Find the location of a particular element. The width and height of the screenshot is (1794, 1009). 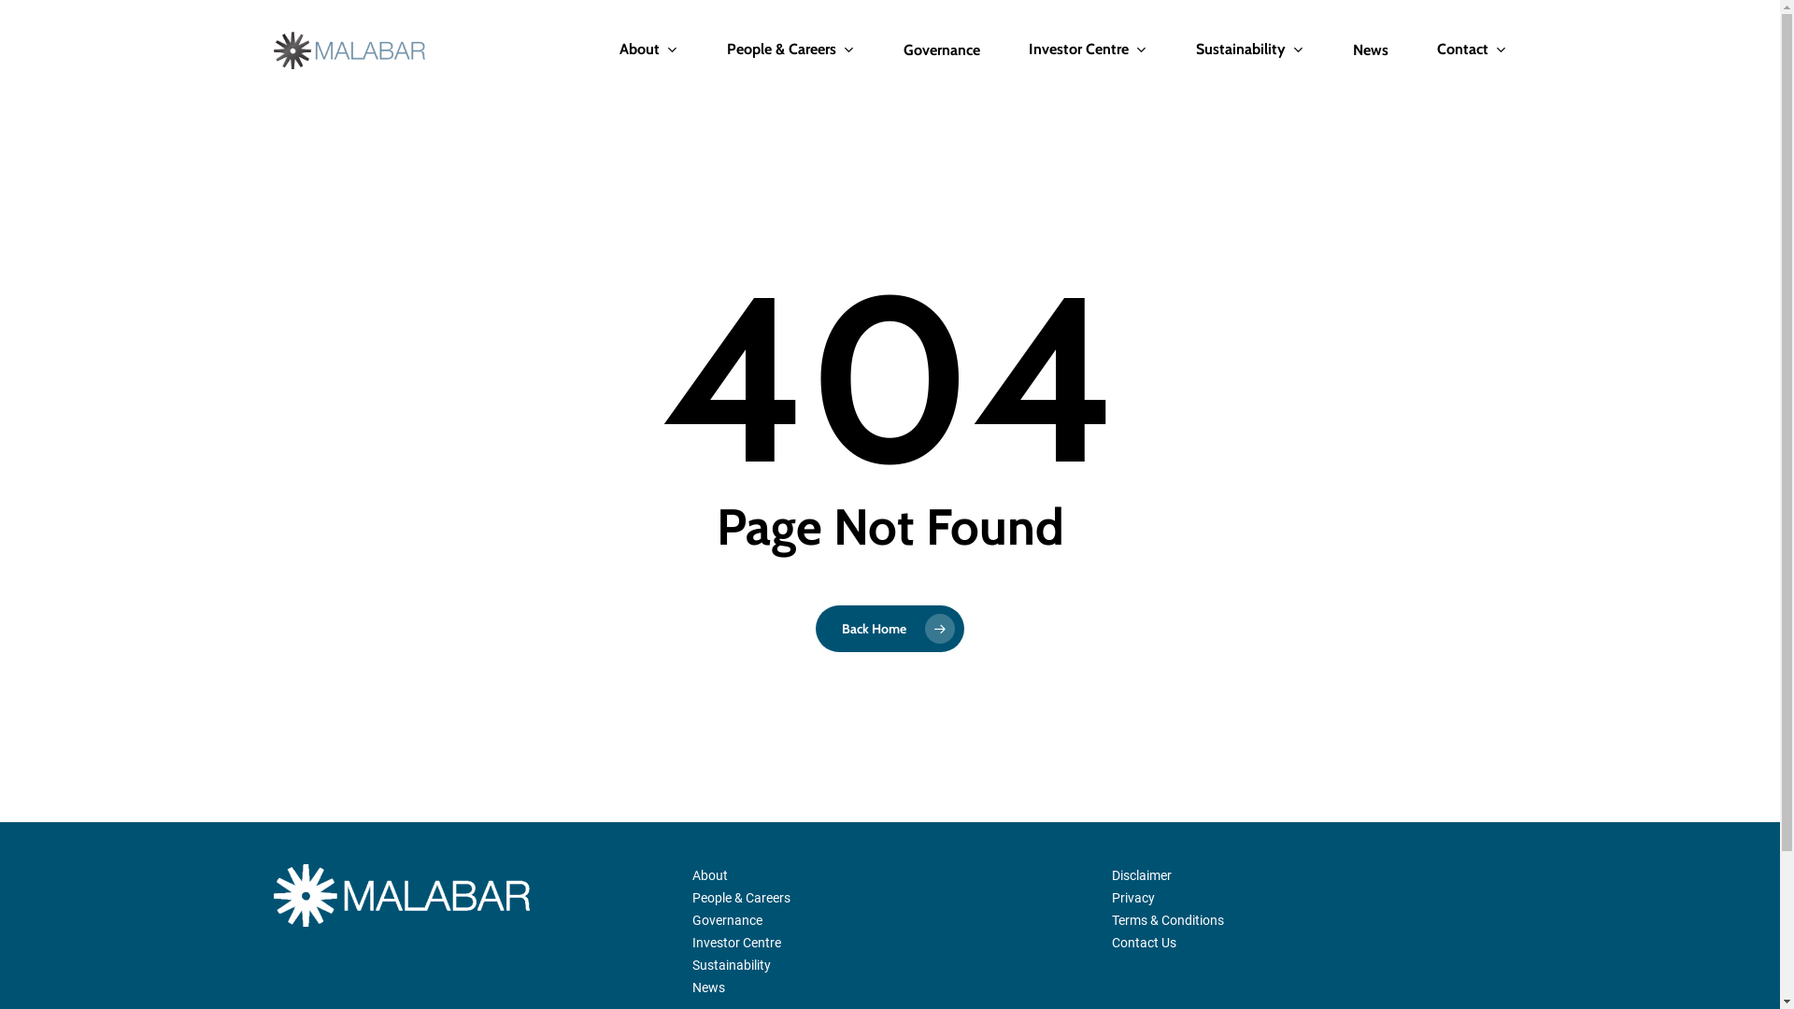

Investor Centre is located at coordinates (1088, 50).